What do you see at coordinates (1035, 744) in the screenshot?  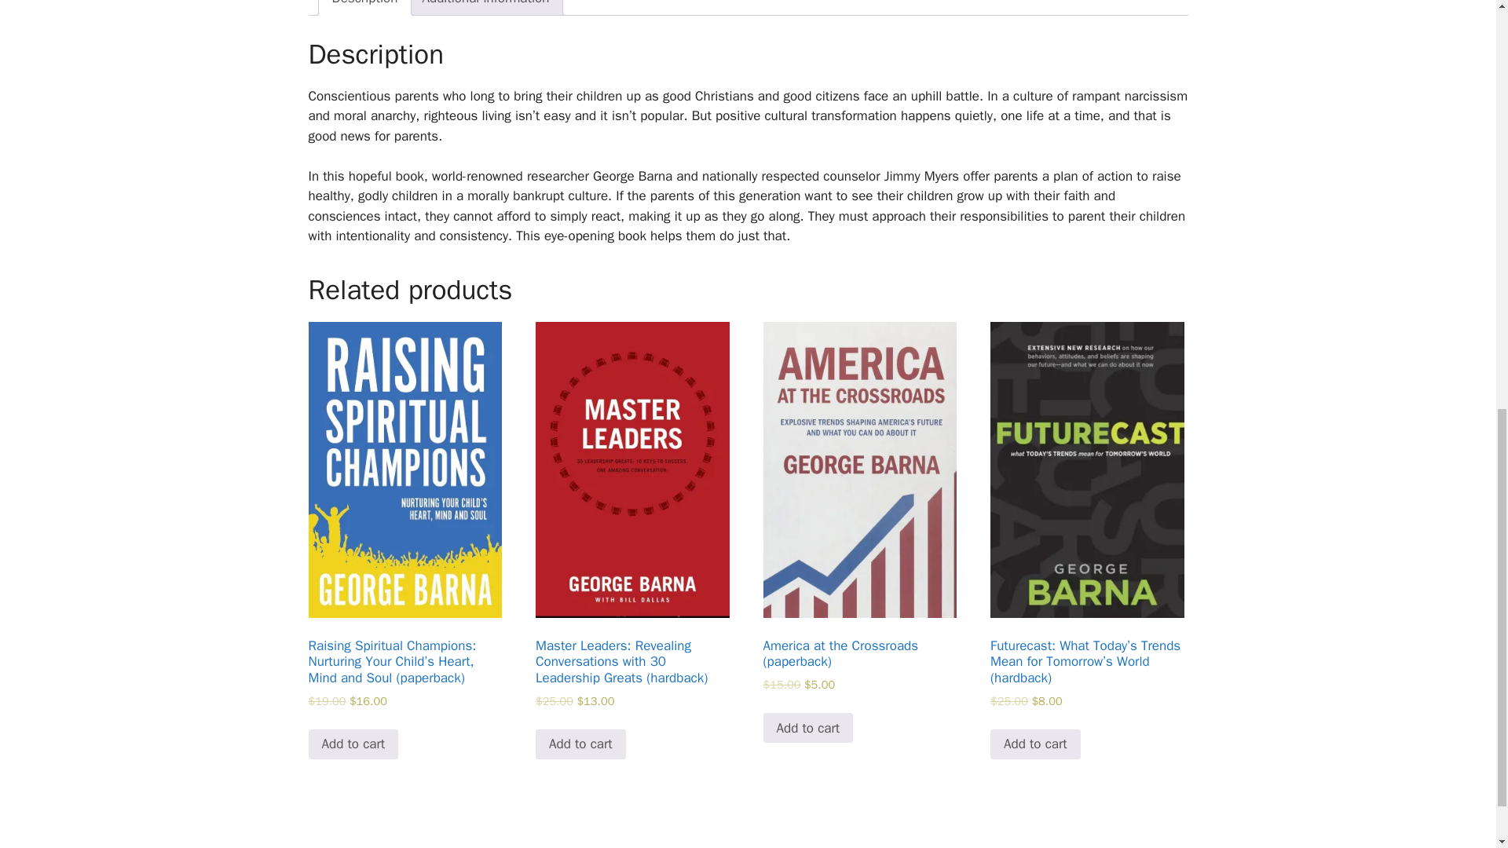 I see `Add to cart` at bounding box center [1035, 744].